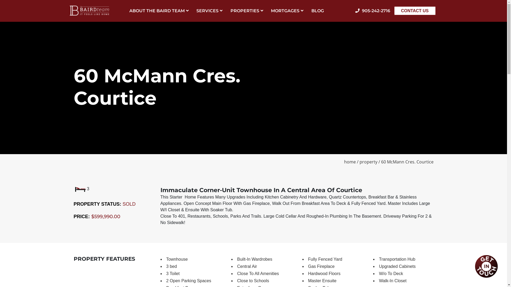 The width and height of the screenshot is (511, 287). What do you see at coordinates (247, 15) in the screenshot?
I see `PROPERTIES` at bounding box center [247, 15].